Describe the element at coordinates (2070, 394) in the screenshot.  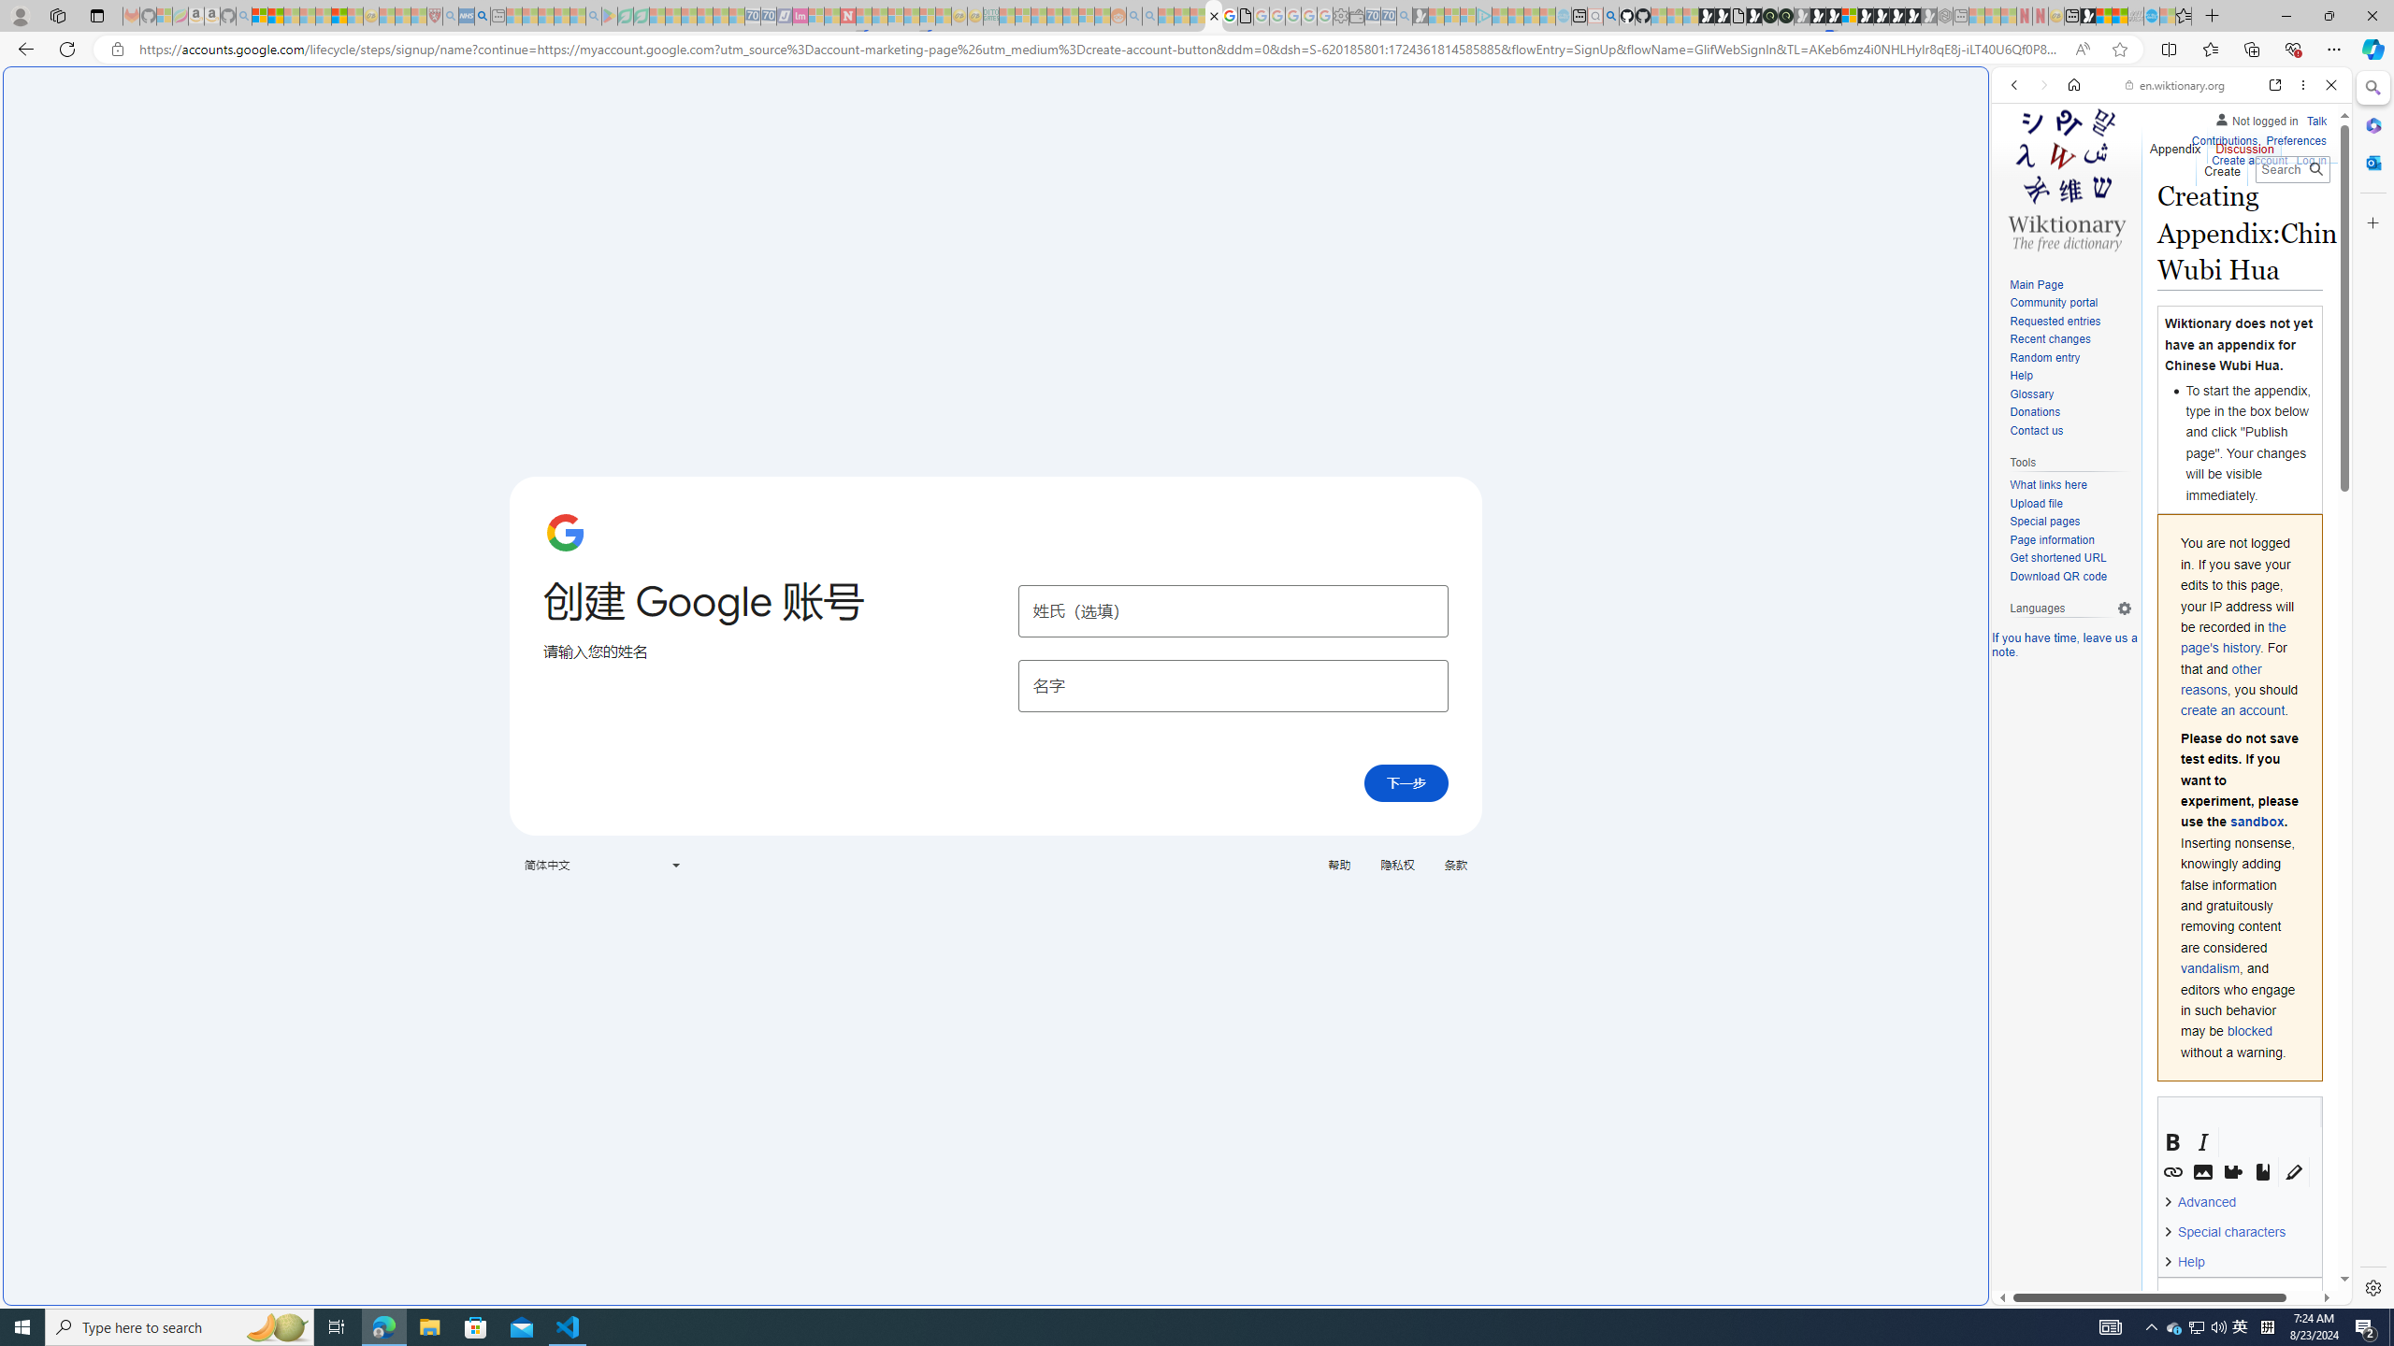
I see `Glossary` at that location.